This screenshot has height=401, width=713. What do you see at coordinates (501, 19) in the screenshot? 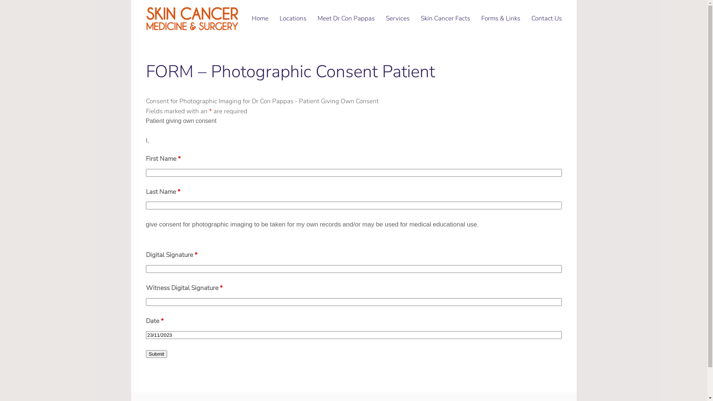
I see `Forms & Links` at bounding box center [501, 19].